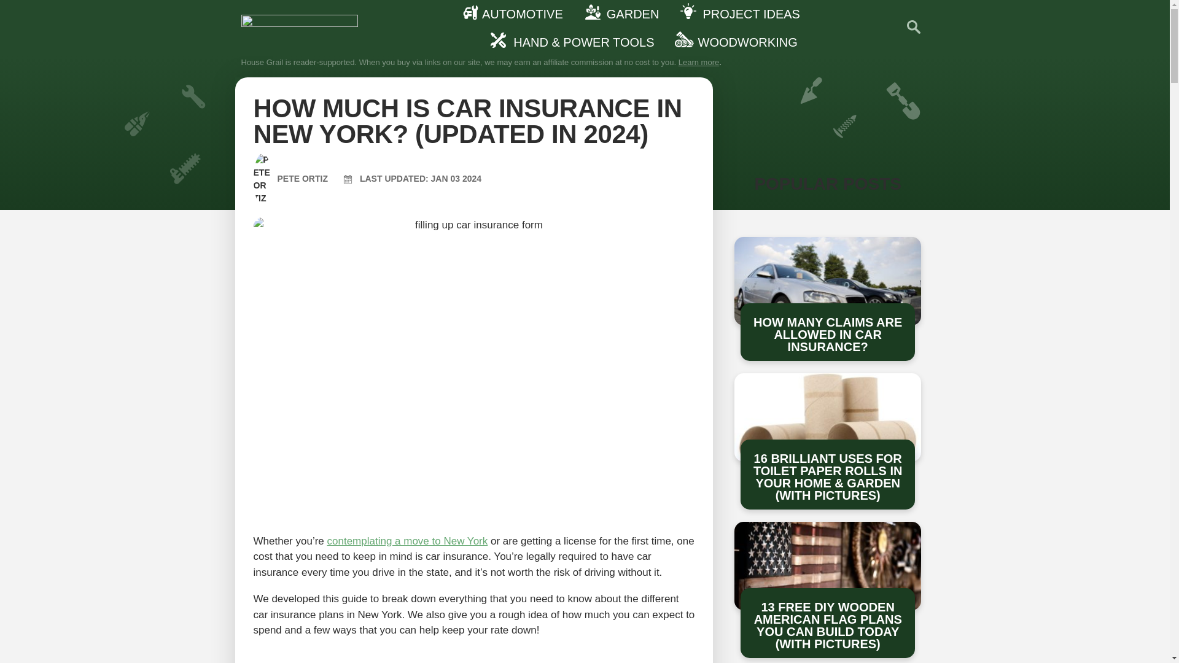 This screenshot has height=663, width=1179. What do you see at coordinates (515, 14) in the screenshot?
I see `AUTOMOTIVE` at bounding box center [515, 14].